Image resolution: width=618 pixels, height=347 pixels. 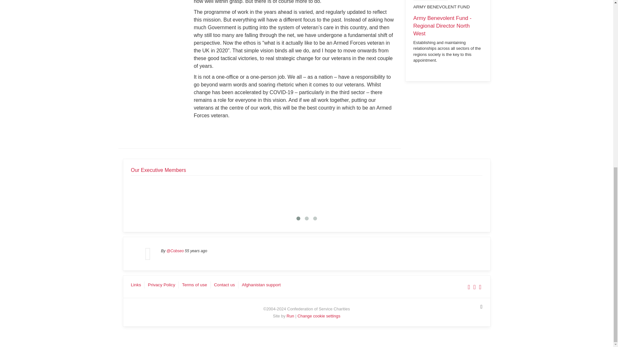 What do you see at coordinates (395, 195) in the screenshot?
I see `Royal Navy and Royal Marines Charity` at bounding box center [395, 195].